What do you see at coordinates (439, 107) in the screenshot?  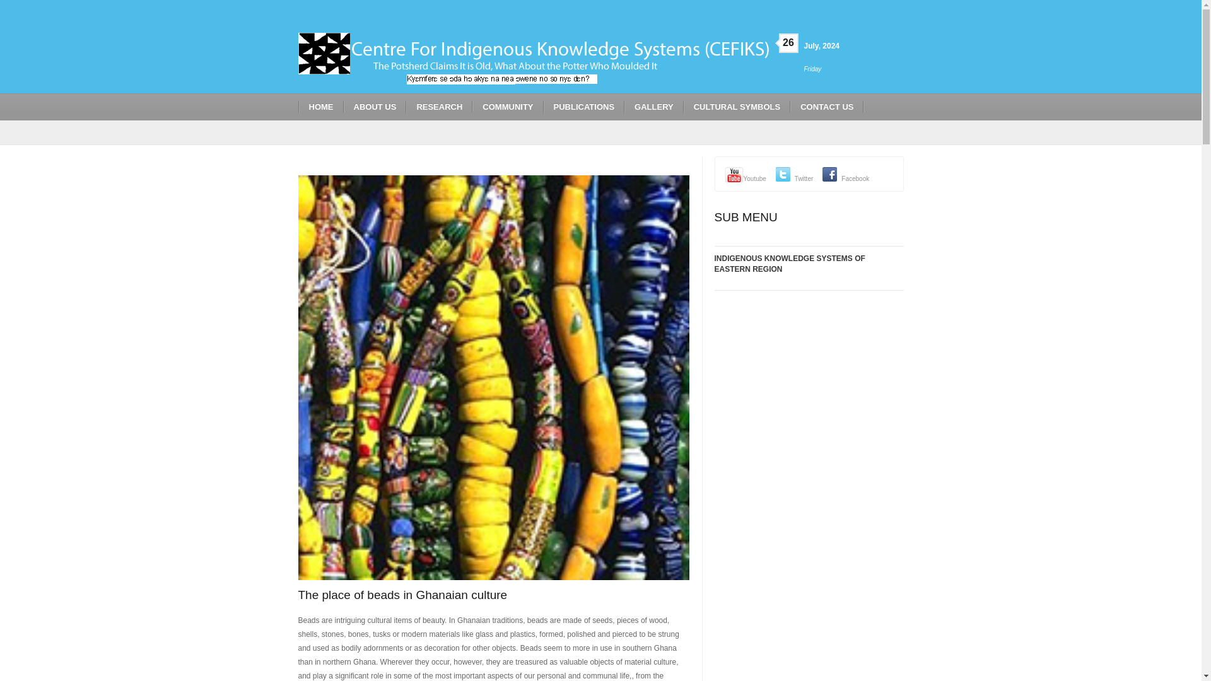 I see `RESEARCH` at bounding box center [439, 107].